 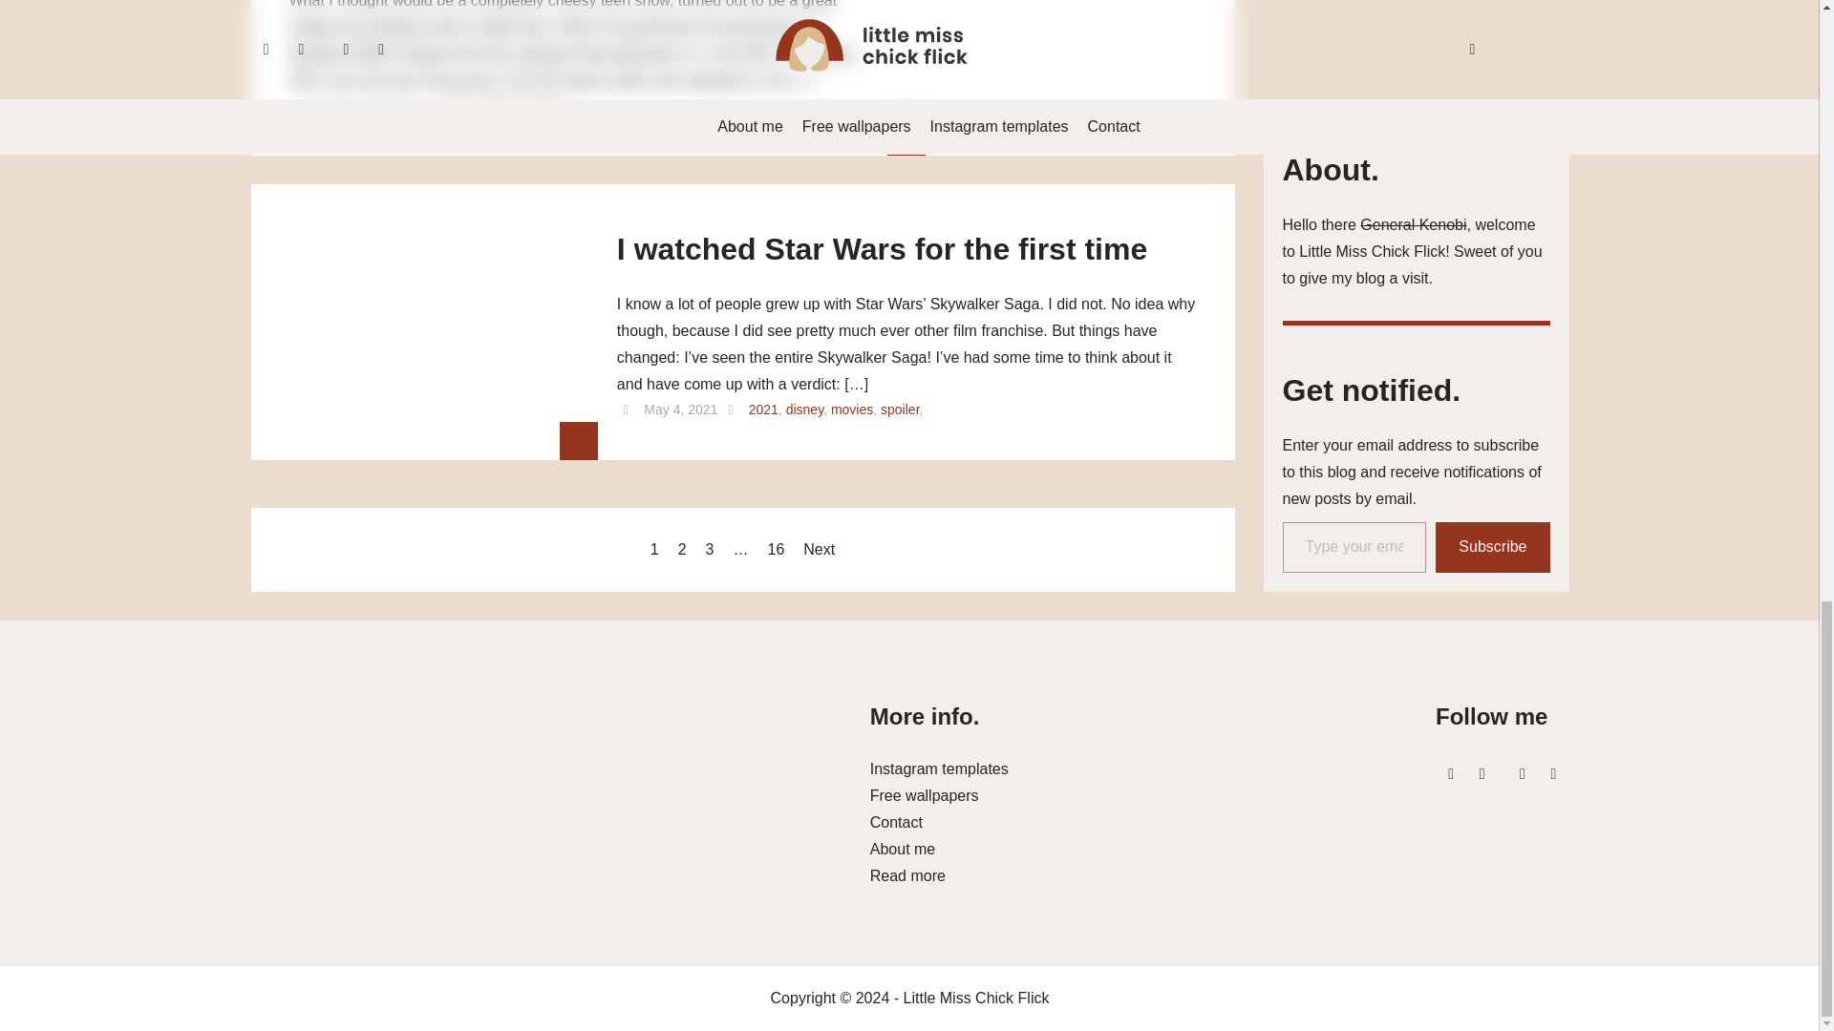 I want to click on I watched Star Wars for the first time, so click(x=882, y=256).